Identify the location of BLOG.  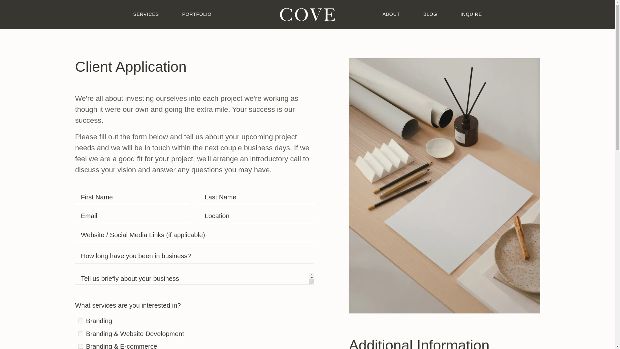
(430, 14).